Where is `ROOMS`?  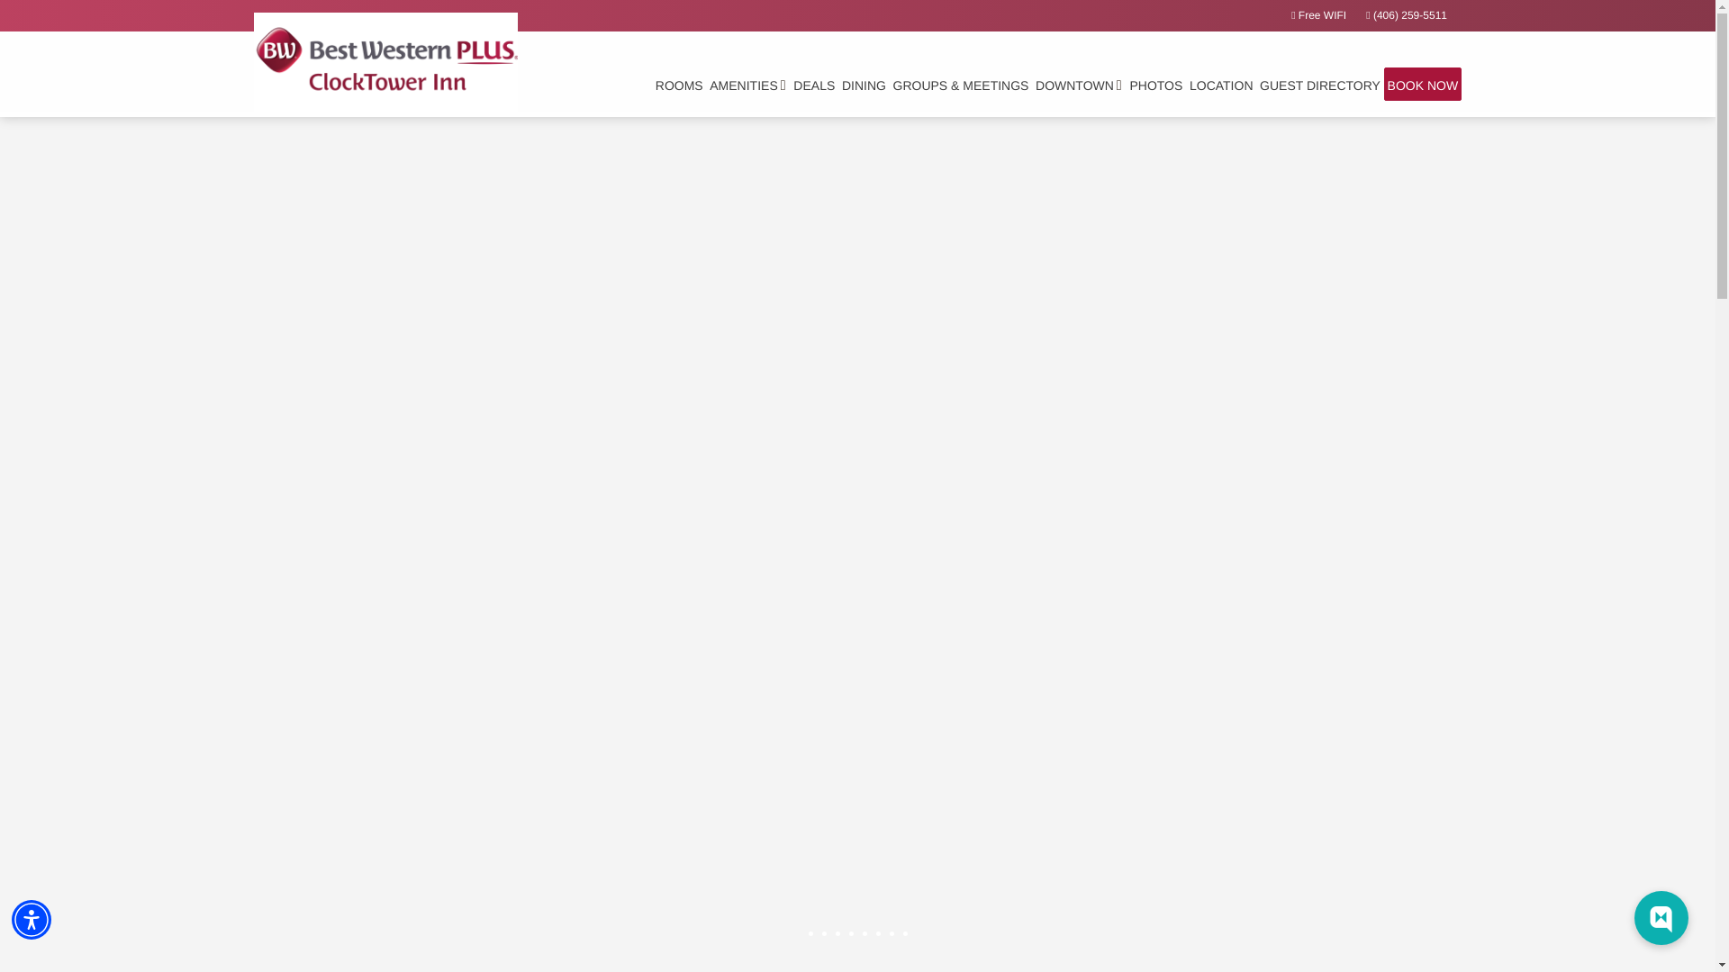
ROOMS is located at coordinates (679, 84).